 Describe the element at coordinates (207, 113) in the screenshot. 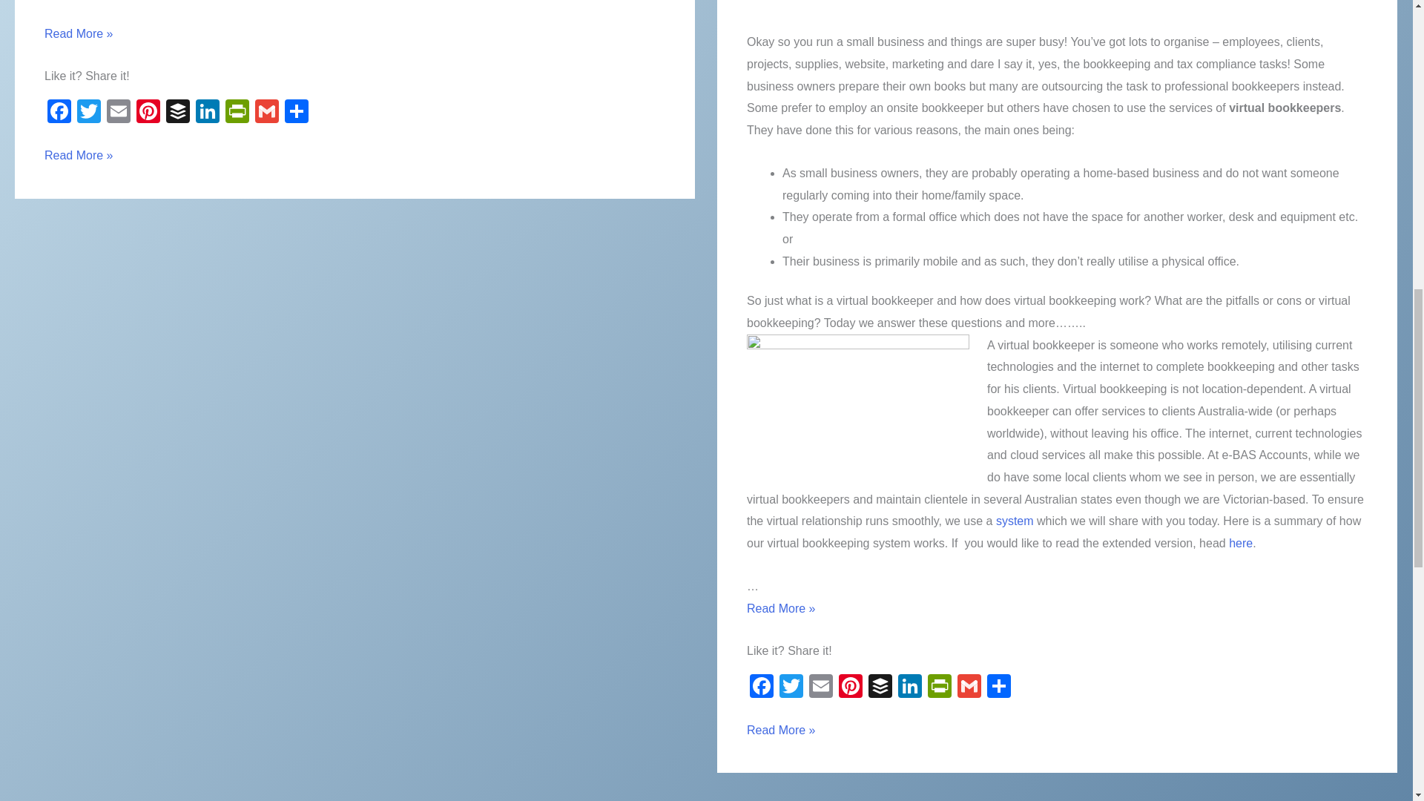

I see `LinkedIn` at that location.